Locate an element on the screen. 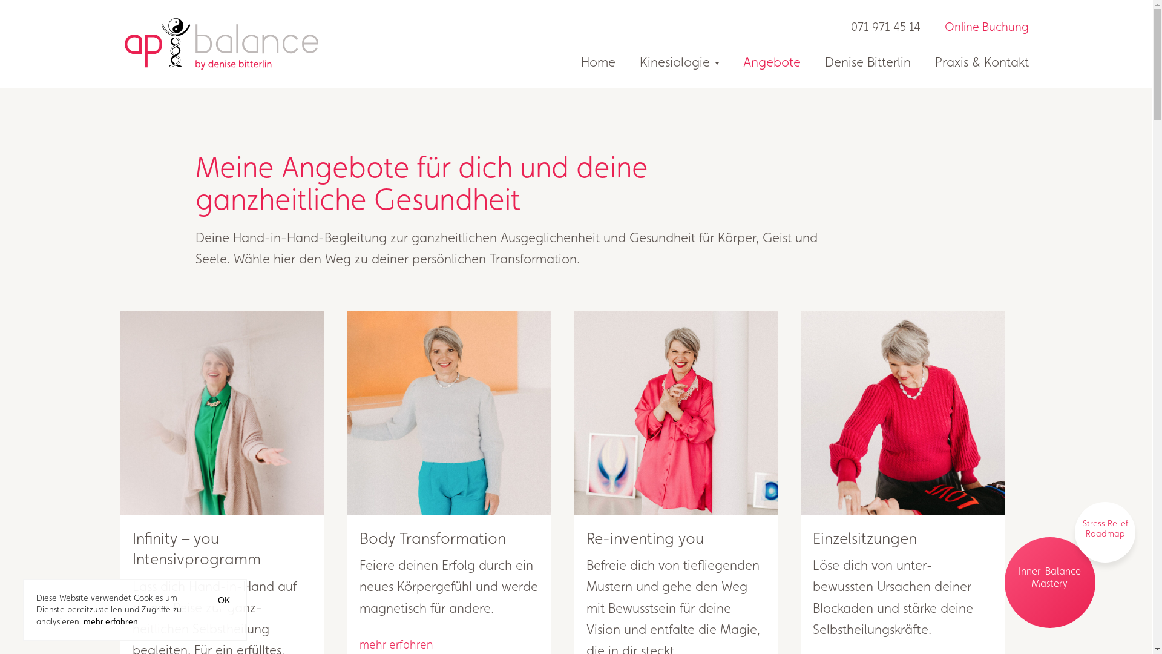 This screenshot has width=1162, height=654. Denise Bitterlin is located at coordinates (855, 62).